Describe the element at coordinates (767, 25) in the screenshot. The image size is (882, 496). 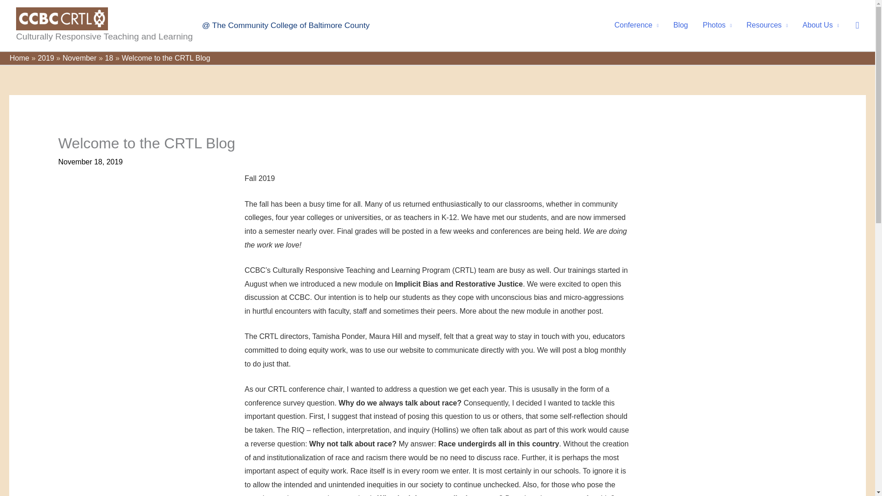
I see `Resources` at that location.